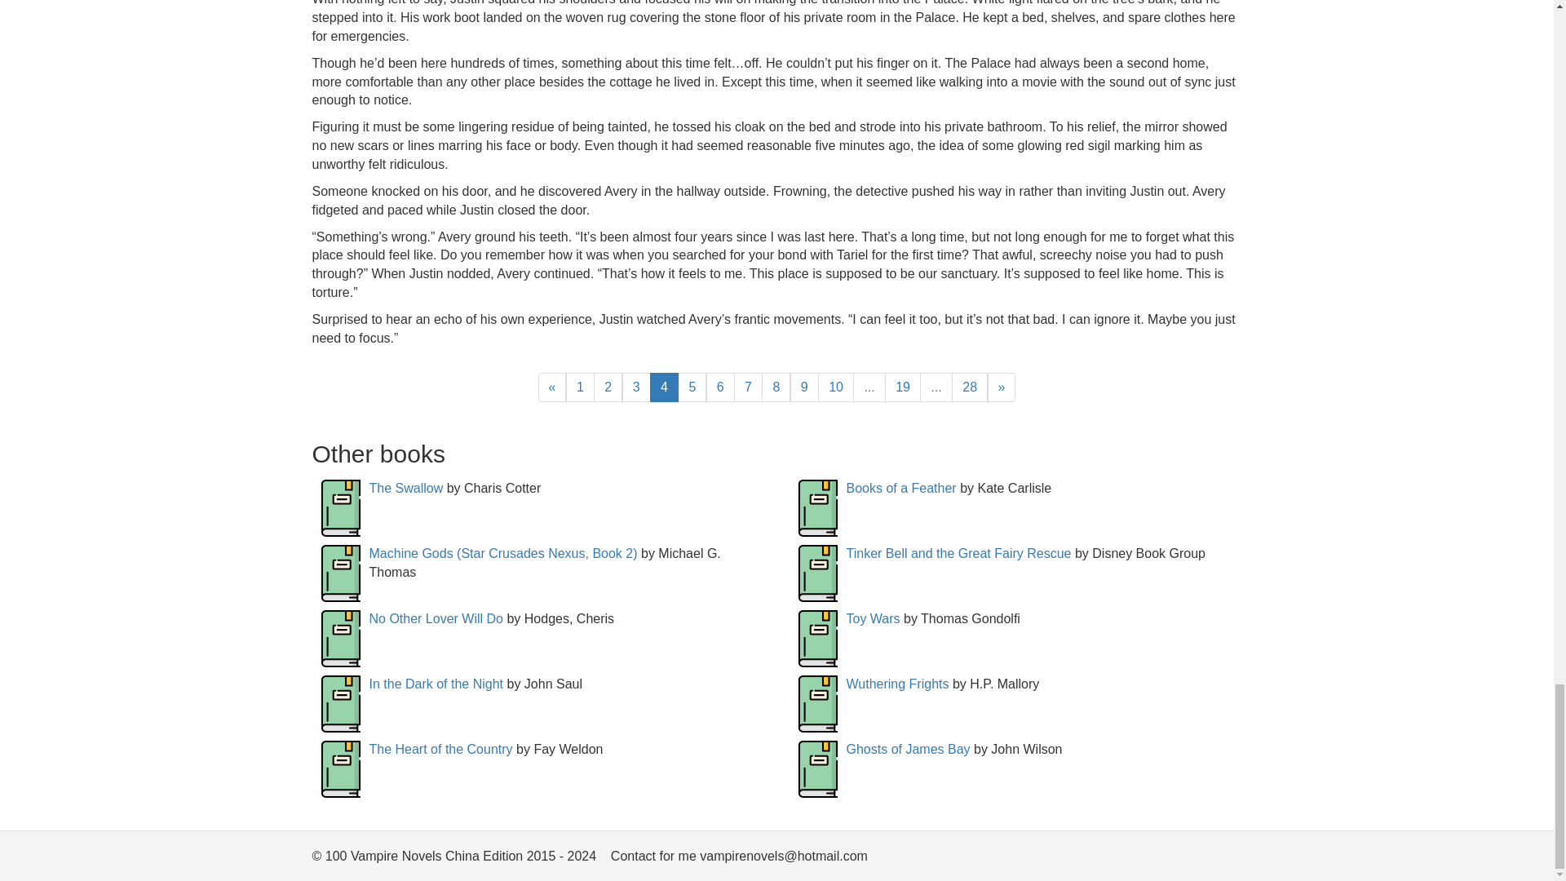  What do you see at coordinates (902, 387) in the screenshot?
I see `19` at bounding box center [902, 387].